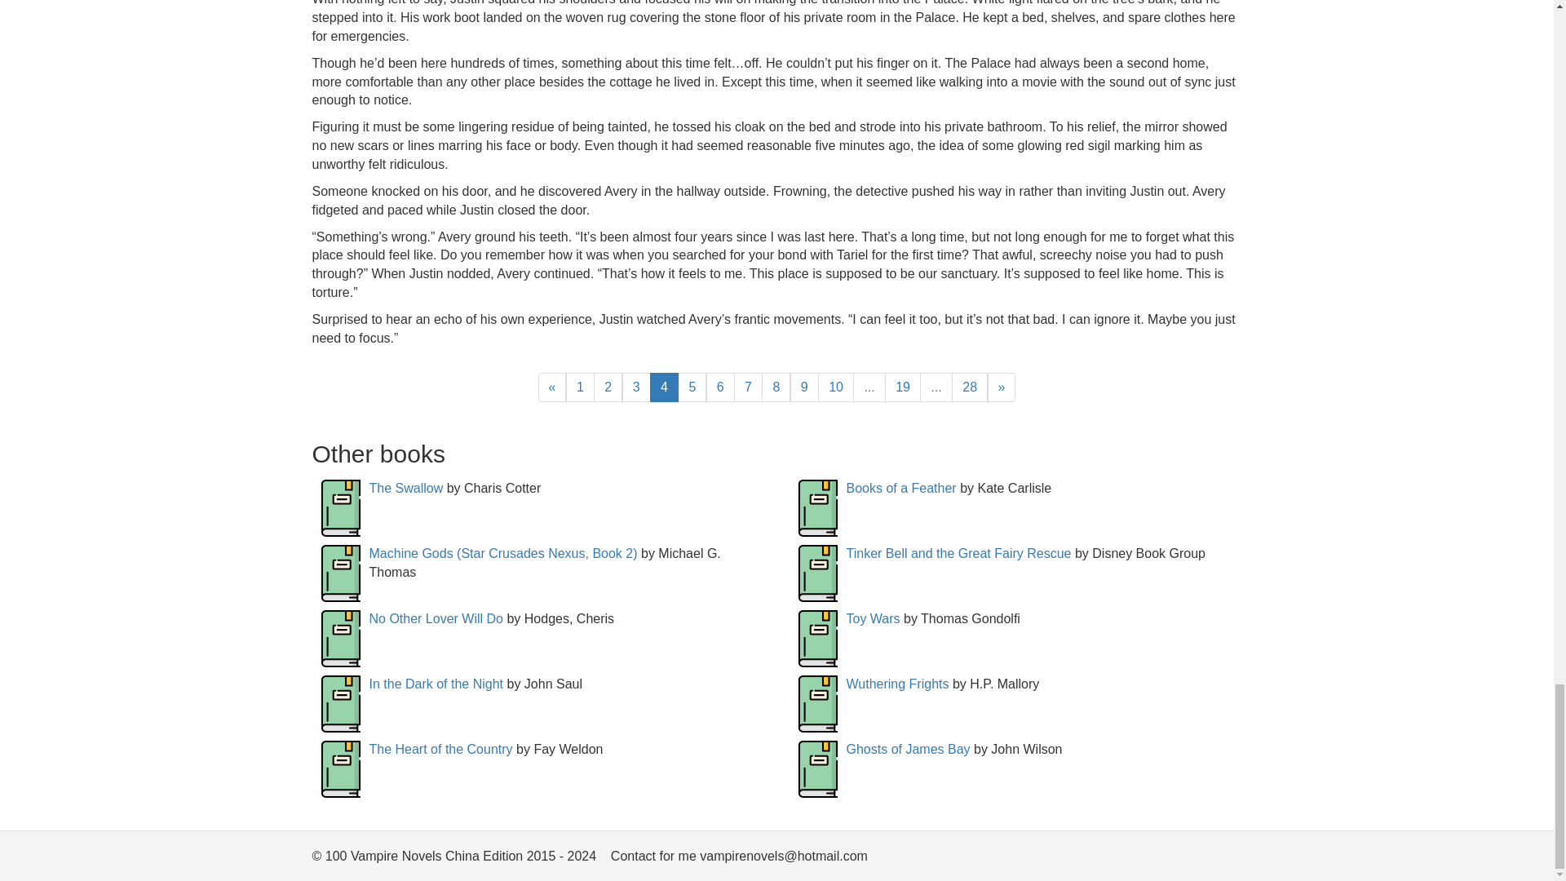  What do you see at coordinates (902, 387) in the screenshot?
I see `19` at bounding box center [902, 387].